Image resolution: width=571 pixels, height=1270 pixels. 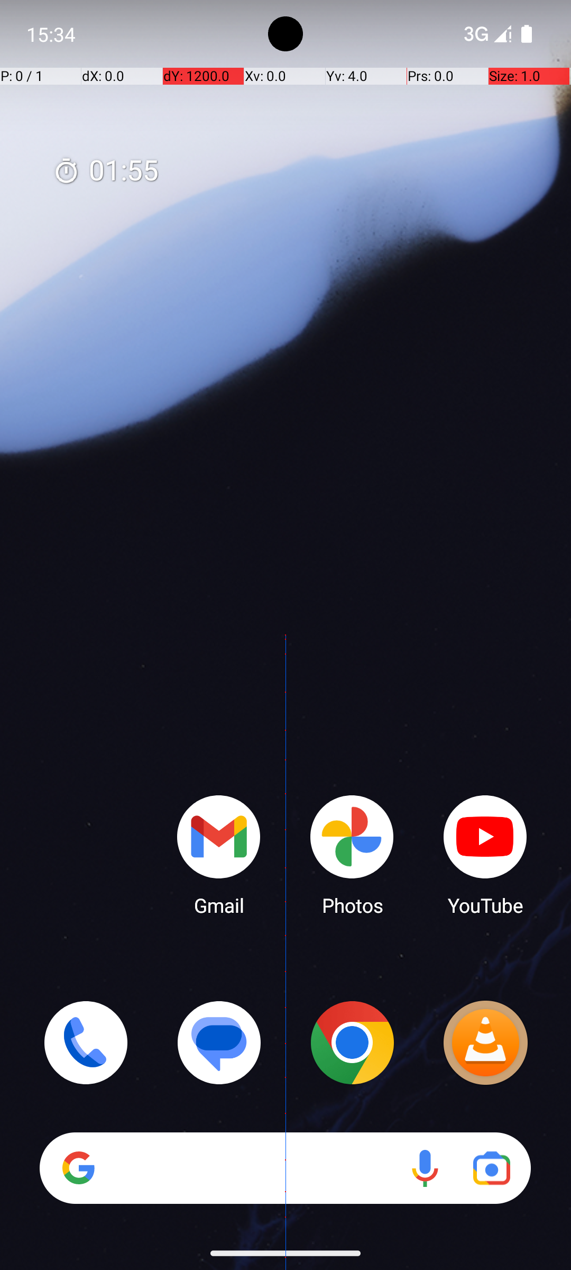 What do you see at coordinates (219, 1042) in the screenshot?
I see `Messages` at bounding box center [219, 1042].